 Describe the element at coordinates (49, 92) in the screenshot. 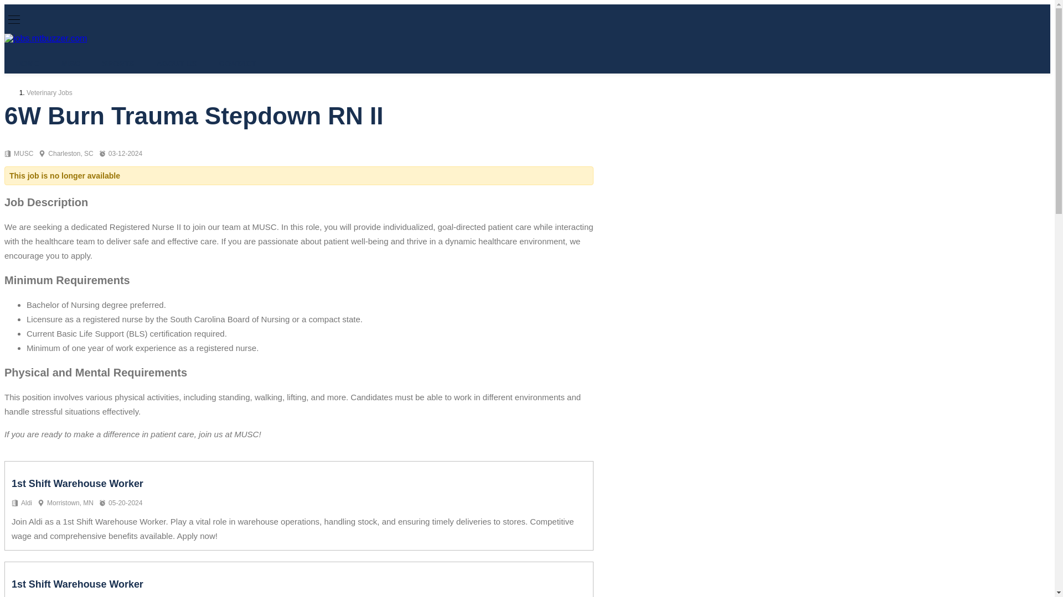

I see `Veterinary Jobs` at that location.